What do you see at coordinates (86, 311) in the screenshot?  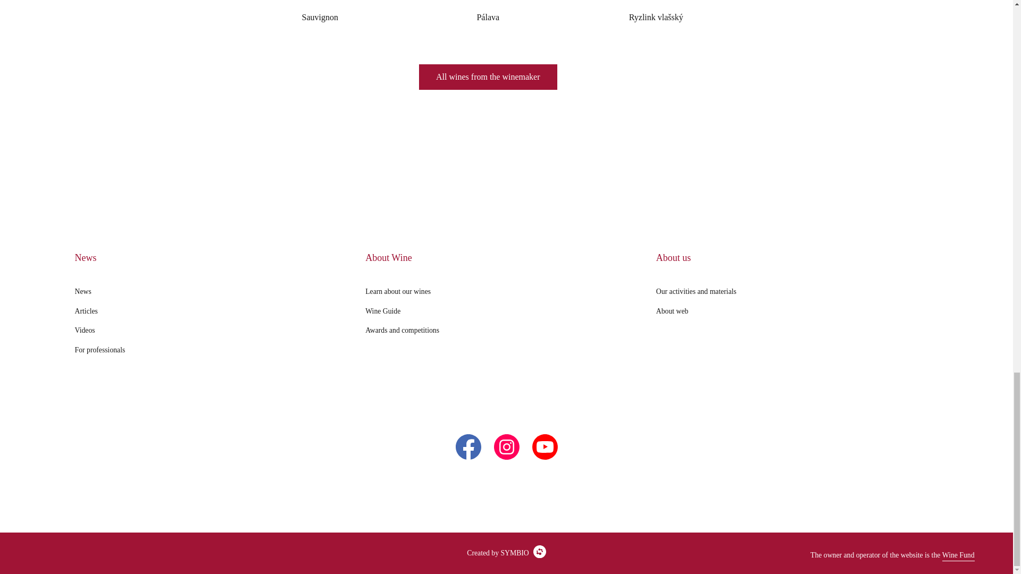 I see `Articles` at bounding box center [86, 311].